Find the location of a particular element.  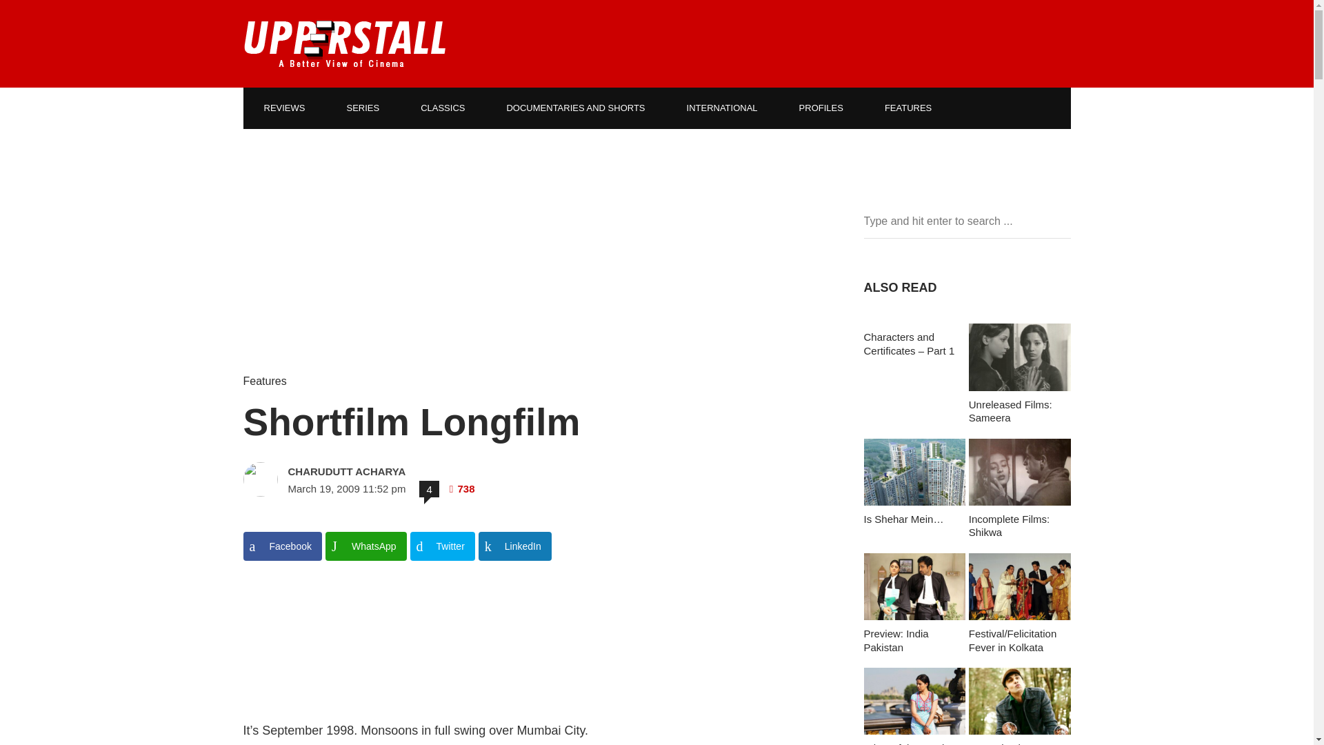

View all posts by Charudutt Acharya is located at coordinates (385, 472).